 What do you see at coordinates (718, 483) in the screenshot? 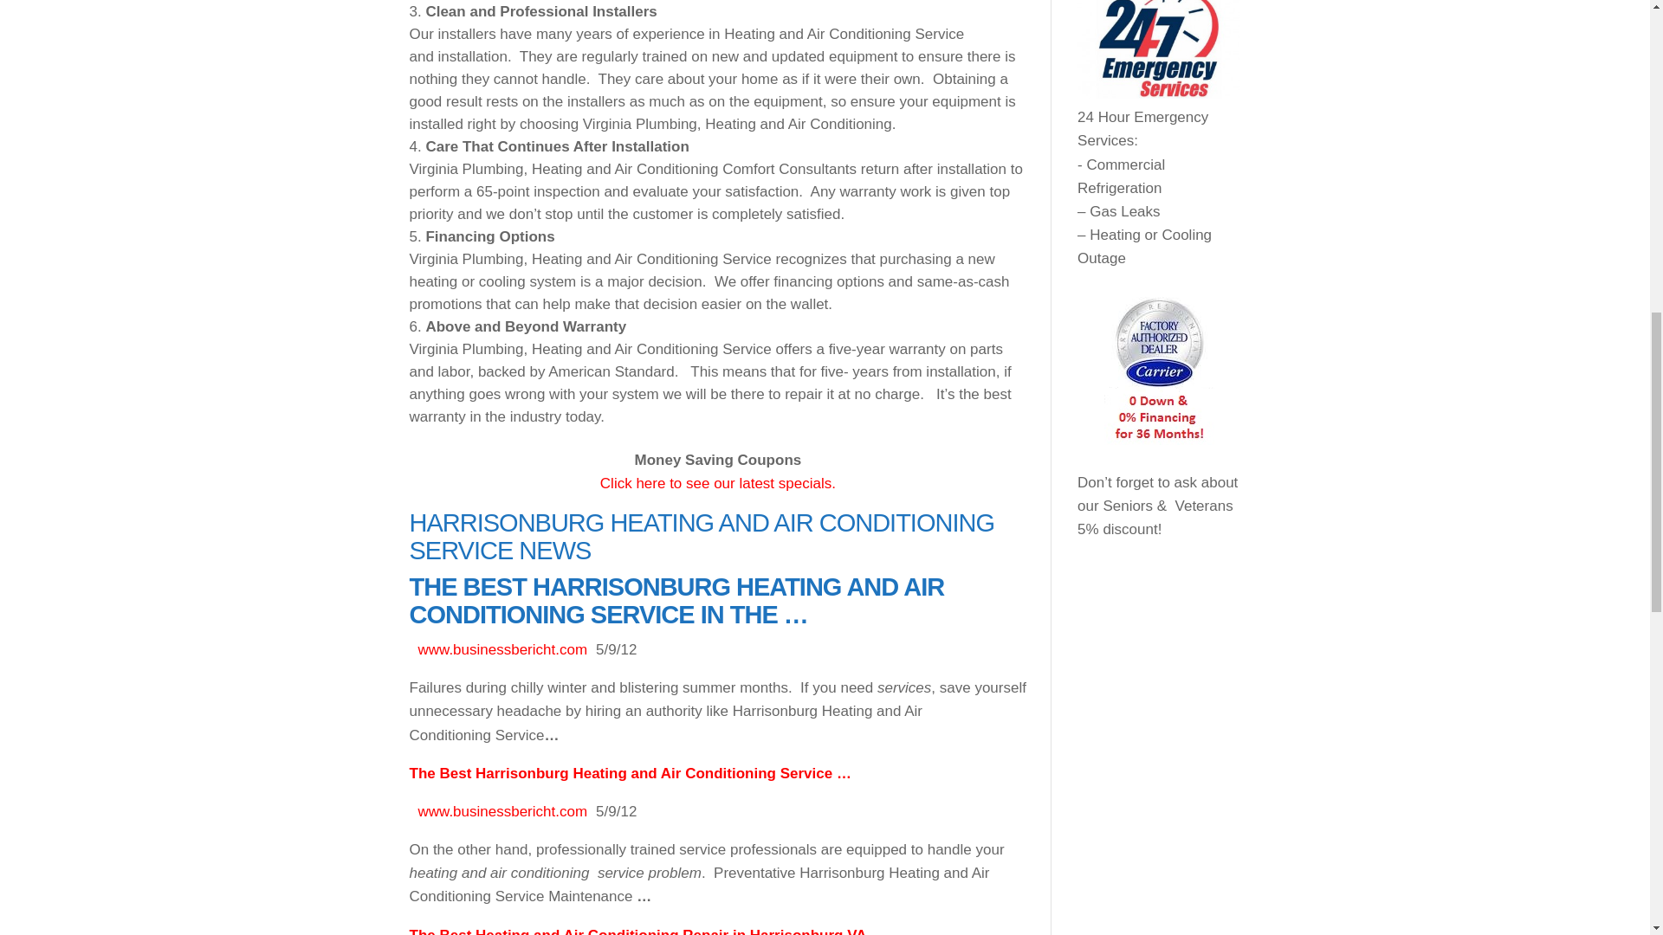
I see `Click here to see our latest specials.` at bounding box center [718, 483].